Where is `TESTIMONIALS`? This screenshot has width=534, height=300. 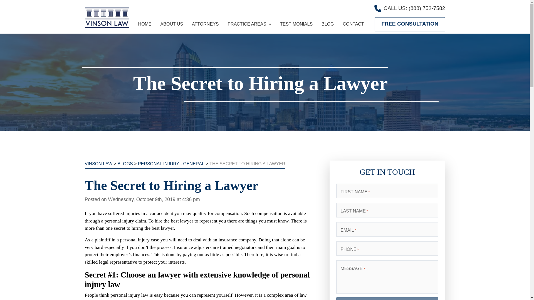 TESTIMONIALS is located at coordinates (296, 24).